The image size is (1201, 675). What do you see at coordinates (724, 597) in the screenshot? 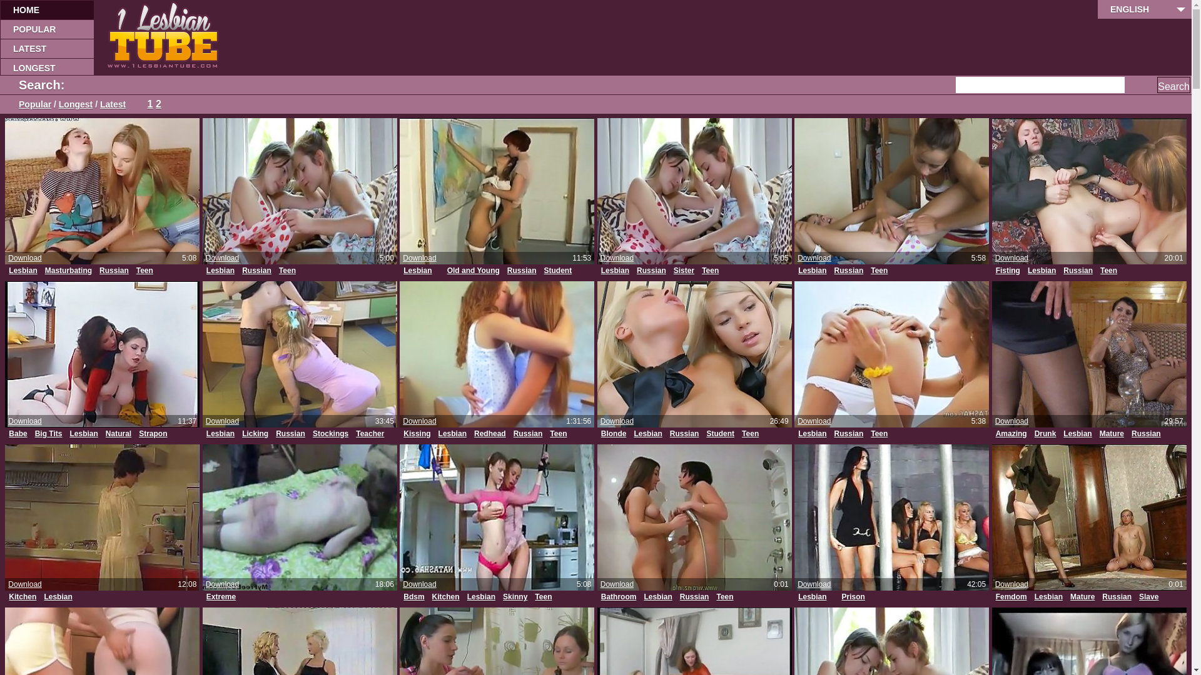
I see `Teen` at bounding box center [724, 597].